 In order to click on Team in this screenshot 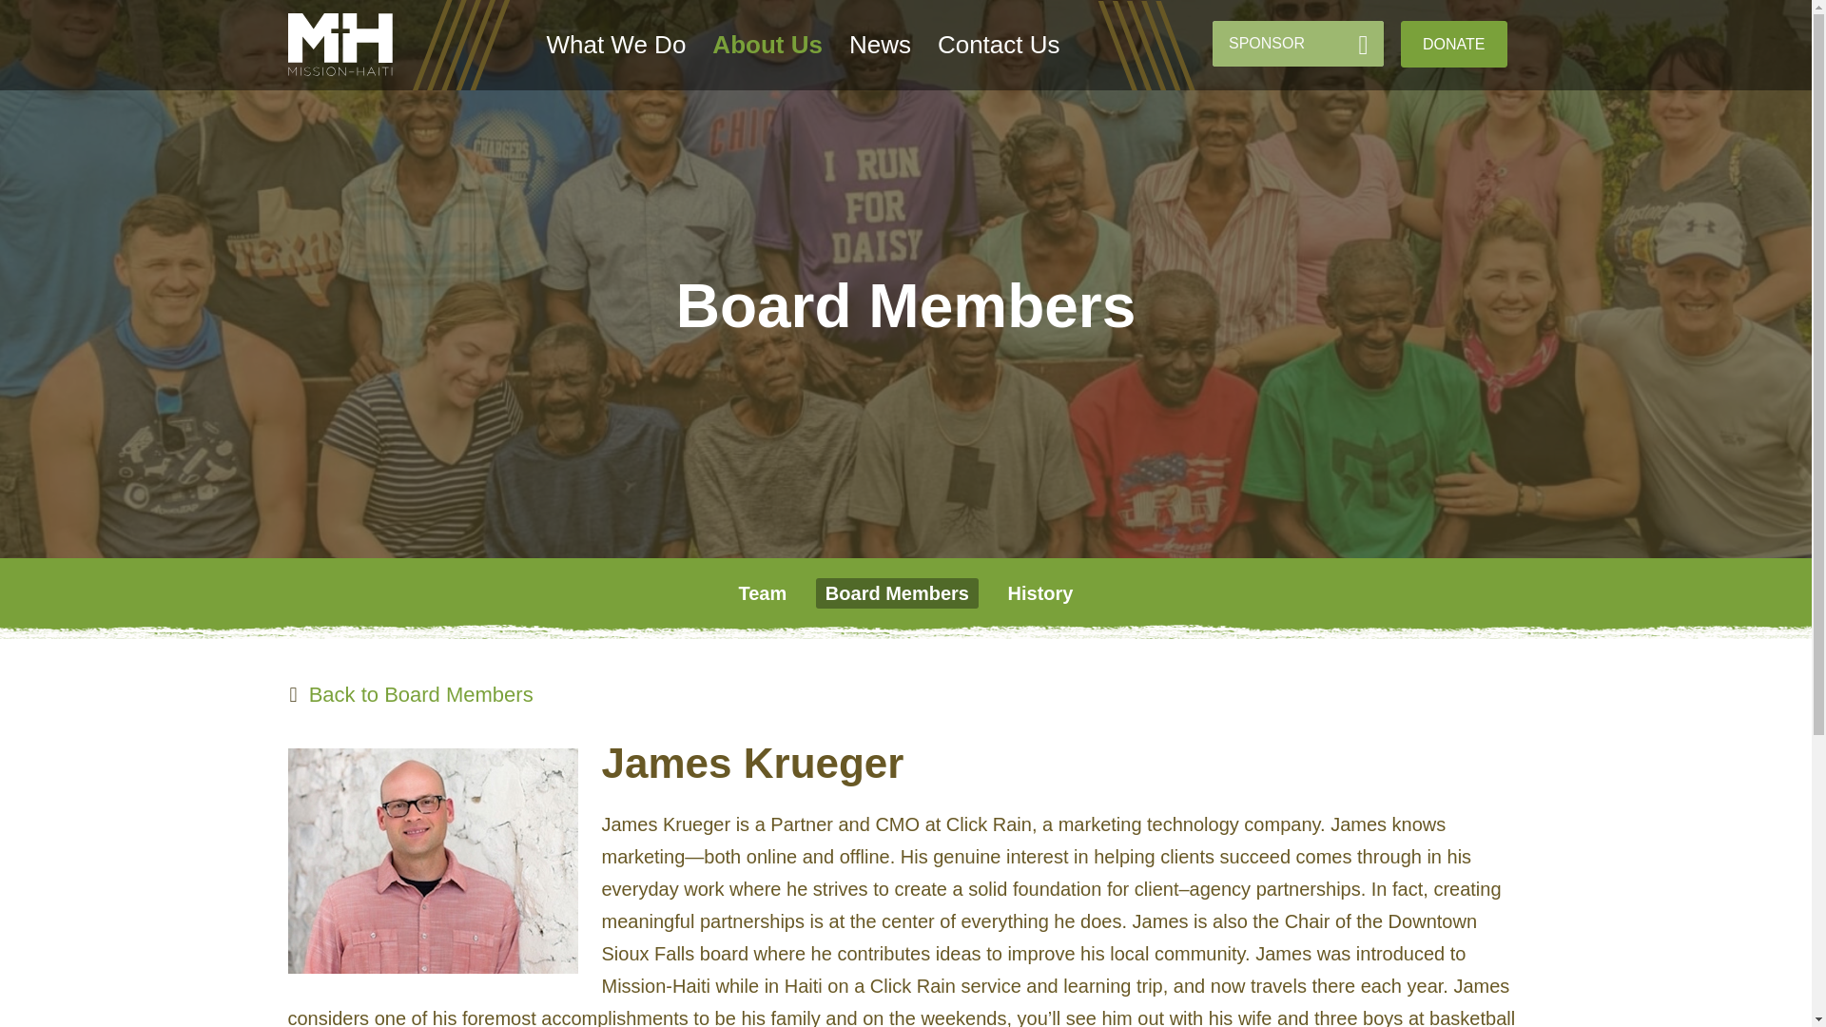, I will do `click(763, 593)`.